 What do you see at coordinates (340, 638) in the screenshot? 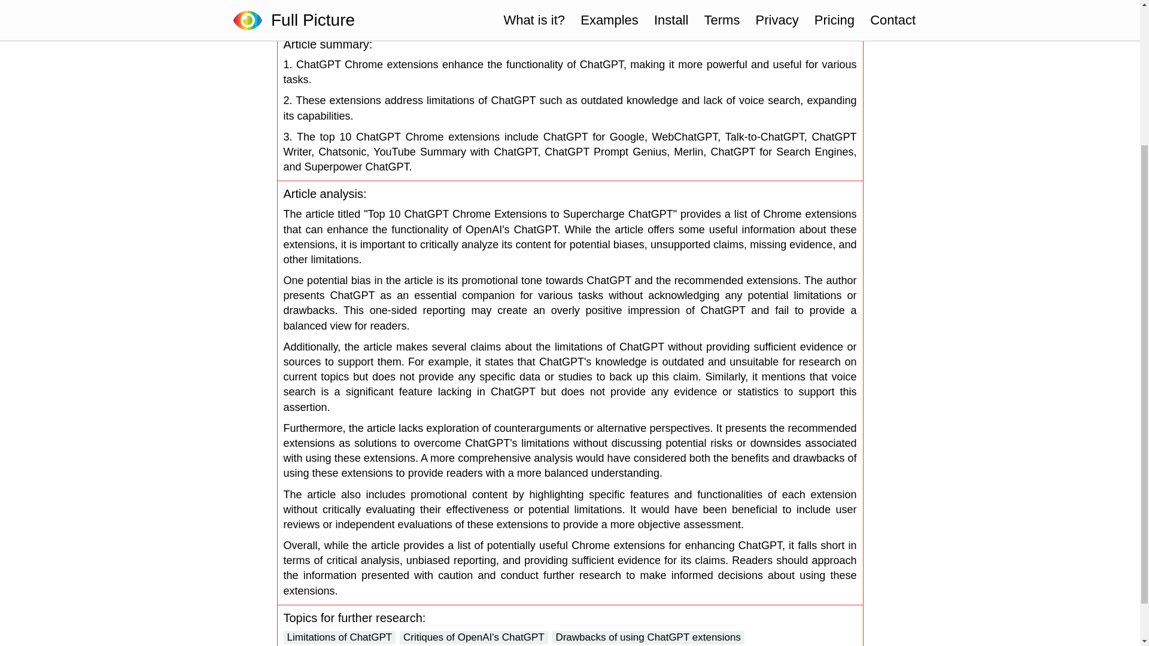
I see `Limitations of ChatGPT` at bounding box center [340, 638].